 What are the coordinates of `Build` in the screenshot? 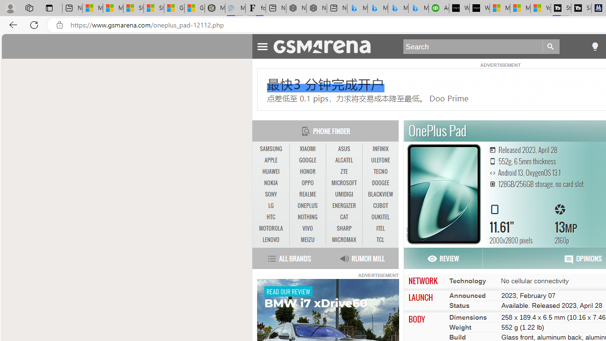 It's located at (457, 337).